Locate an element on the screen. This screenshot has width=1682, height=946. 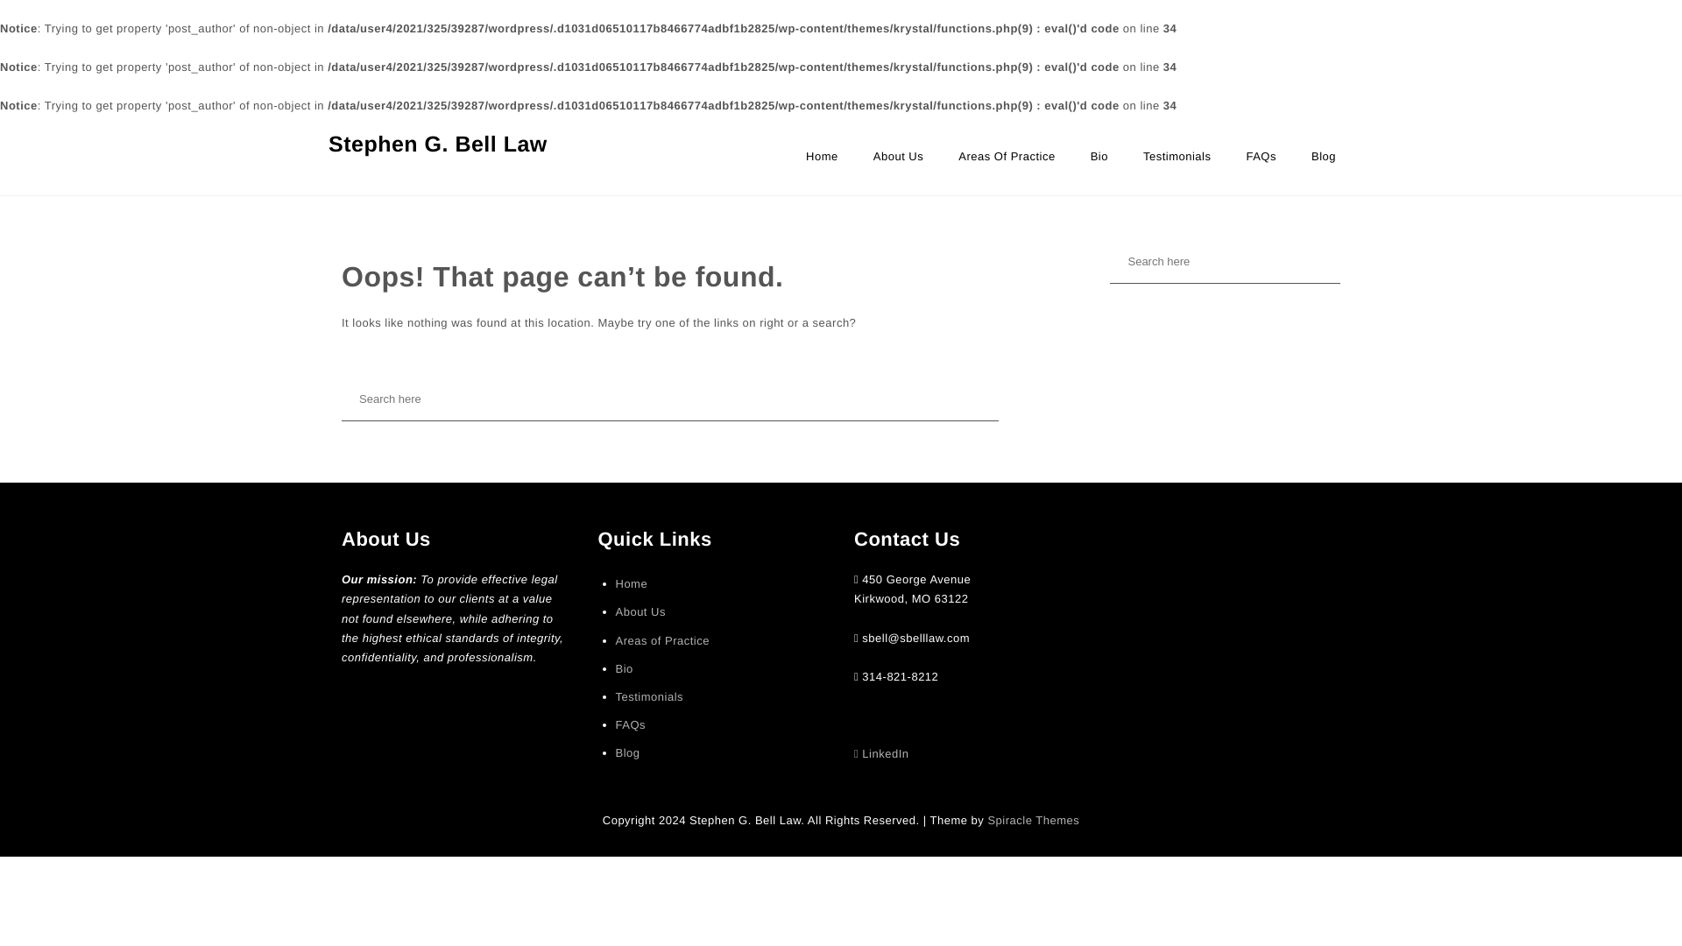
Testimonials is located at coordinates (1177, 165).